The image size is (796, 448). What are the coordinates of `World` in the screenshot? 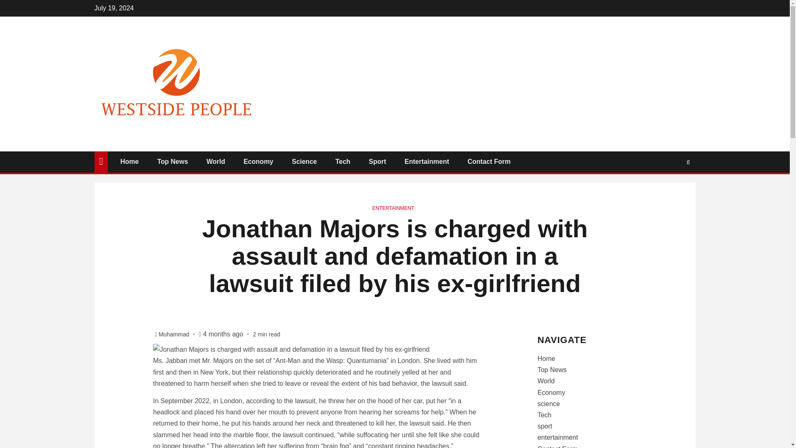 It's located at (546, 381).